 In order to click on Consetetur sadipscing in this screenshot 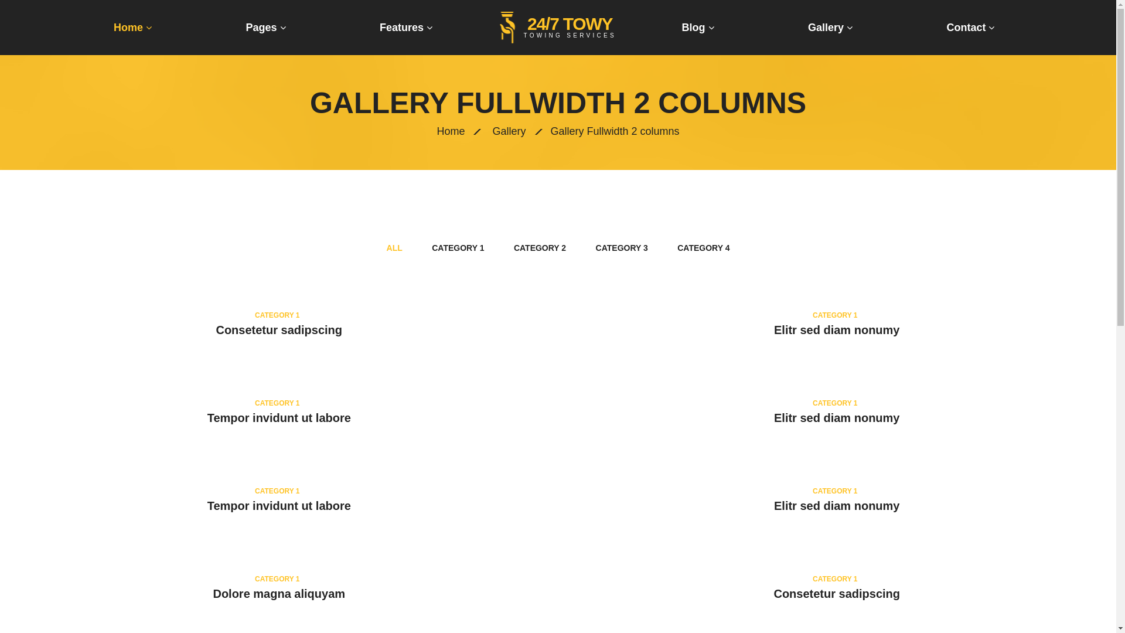, I will do `click(837, 594)`.